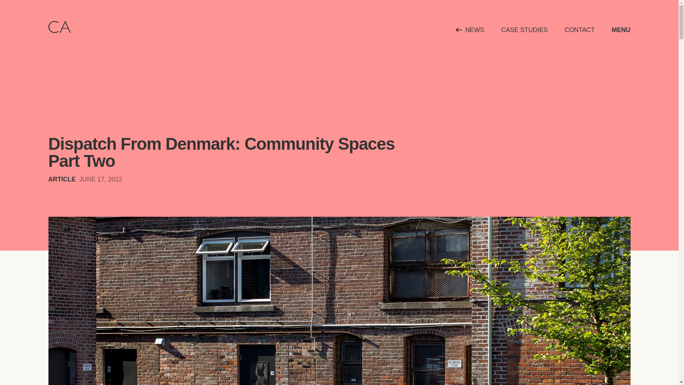  Describe the element at coordinates (621, 30) in the screenshot. I see `MENU` at that location.